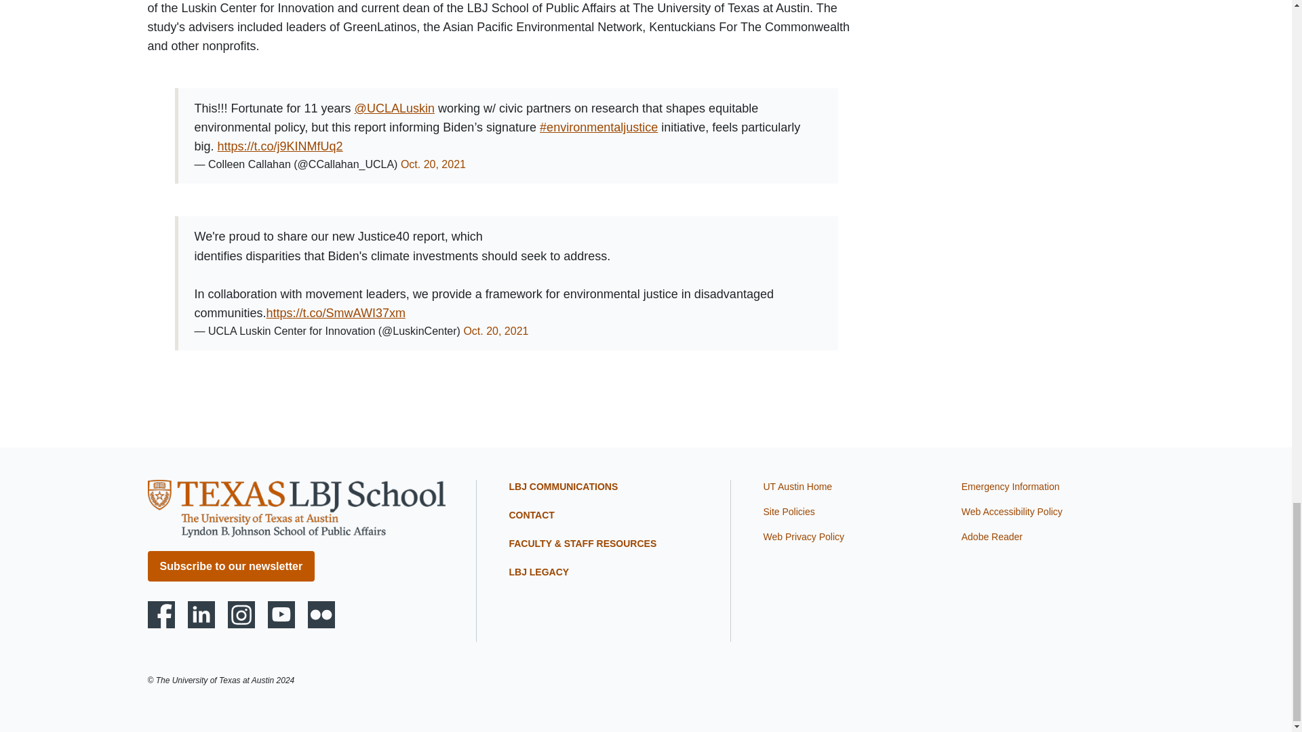 The height and width of the screenshot is (732, 1302). What do you see at coordinates (321, 614) in the screenshot?
I see `flickrSee us on flickr` at bounding box center [321, 614].